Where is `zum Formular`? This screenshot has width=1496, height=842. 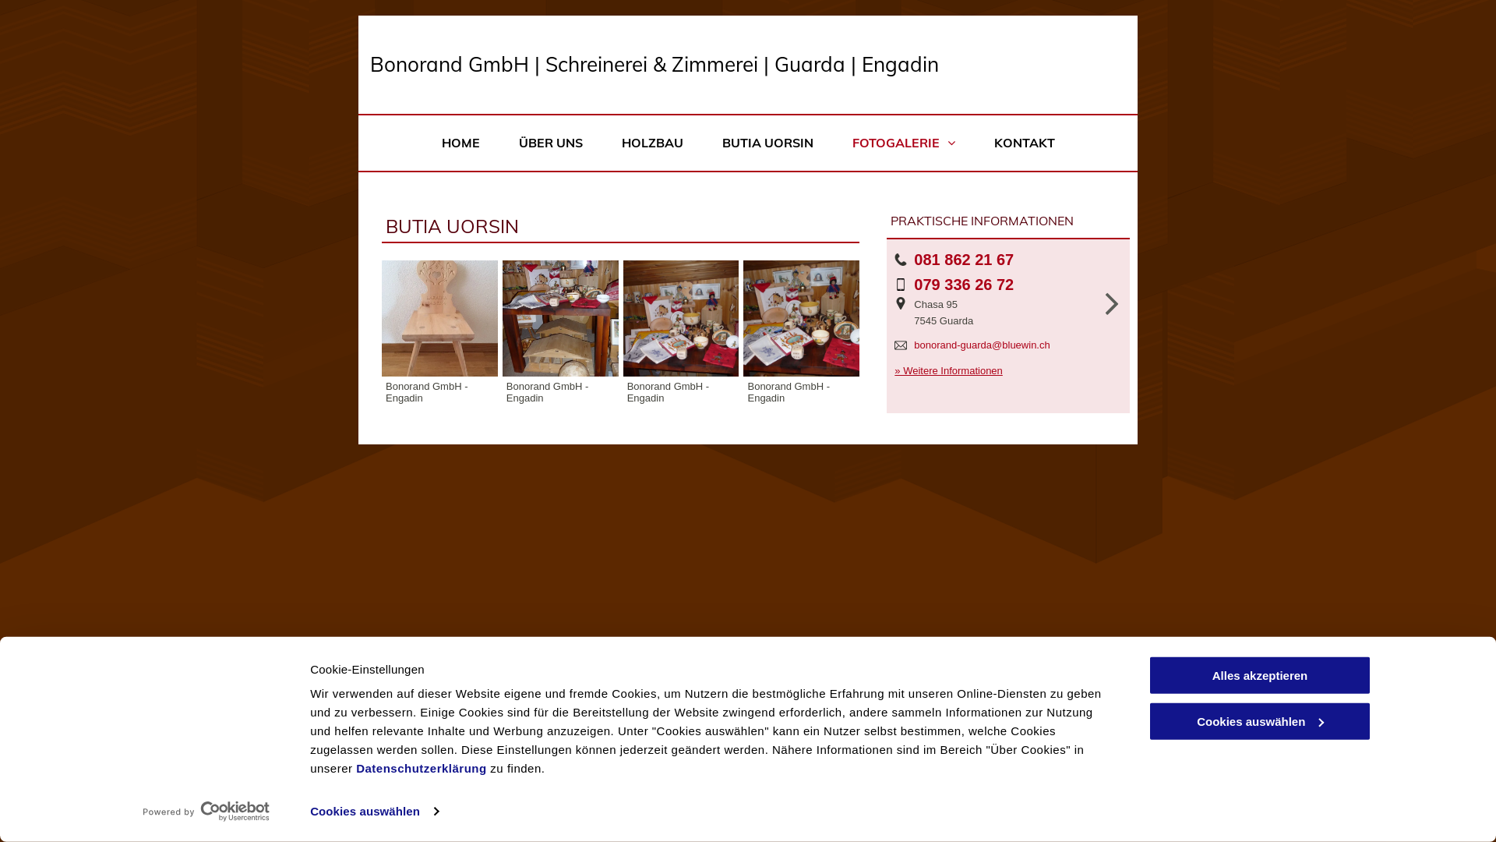 zum Formular is located at coordinates (598, 734).